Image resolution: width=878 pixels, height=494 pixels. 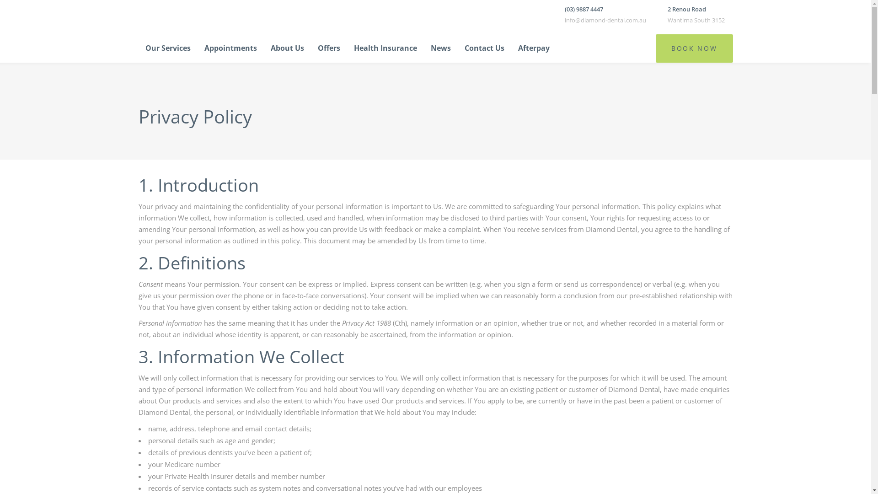 I want to click on News, so click(x=440, y=48).